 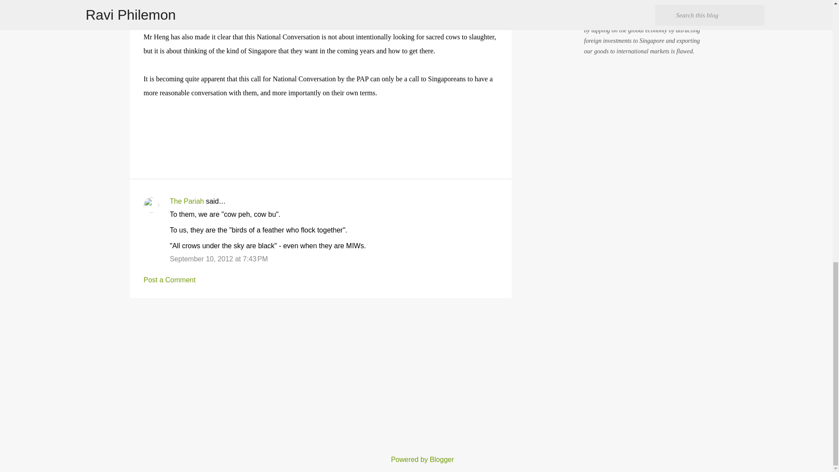 What do you see at coordinates (186, 201) in the screenshot?
I see `The Pariah` at bounding box center [186, 201].